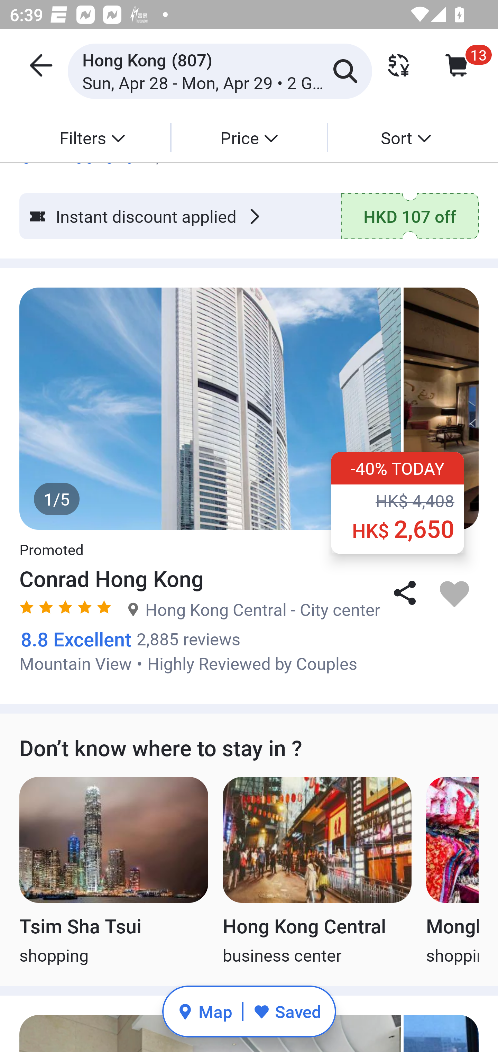 The width and height of the screenshot is (498, 1052). What do you see at coordinates (249, 138) in the screenshot?
I see `Price` at bounding box center [249, 138].